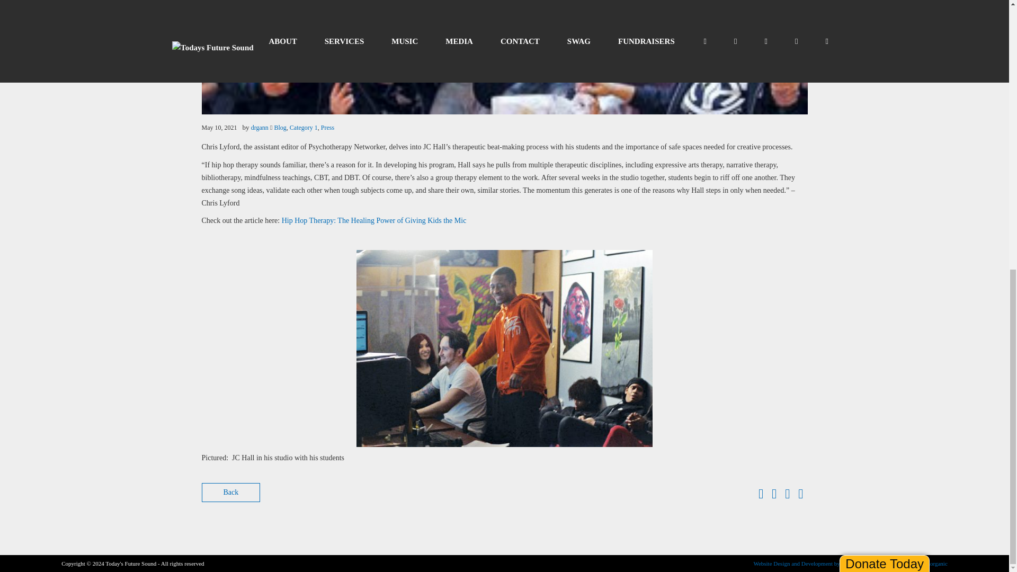 Image resolution: width=1017 pixels, height=572 pixels. I want to click on modernorganic, so click(929, 564).